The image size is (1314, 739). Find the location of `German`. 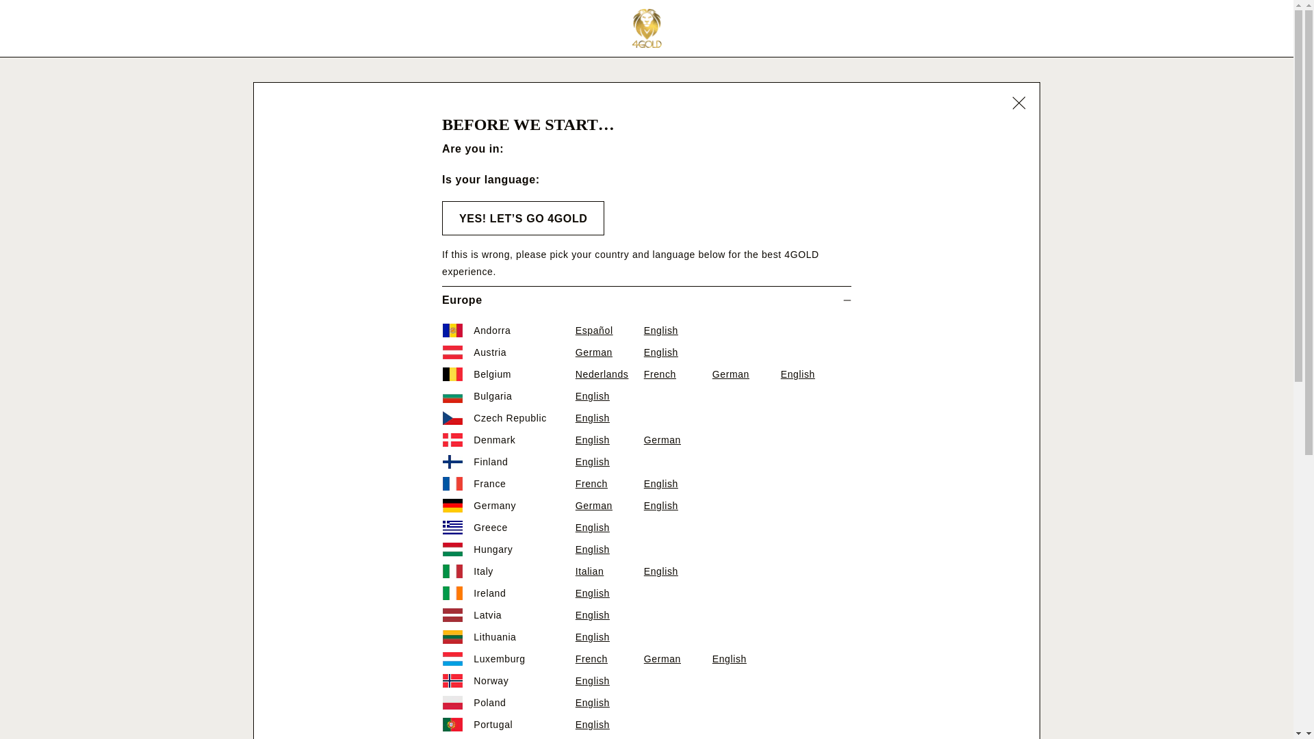

German is located at coordinates (746, 374).